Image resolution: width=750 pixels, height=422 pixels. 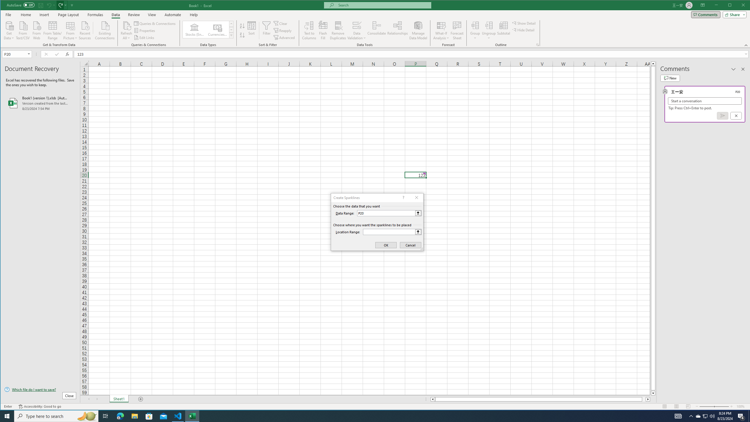 What do you see at coordinates (475, 25) in the screenshot?
I see `Group...` at bounding box center [475, 25].